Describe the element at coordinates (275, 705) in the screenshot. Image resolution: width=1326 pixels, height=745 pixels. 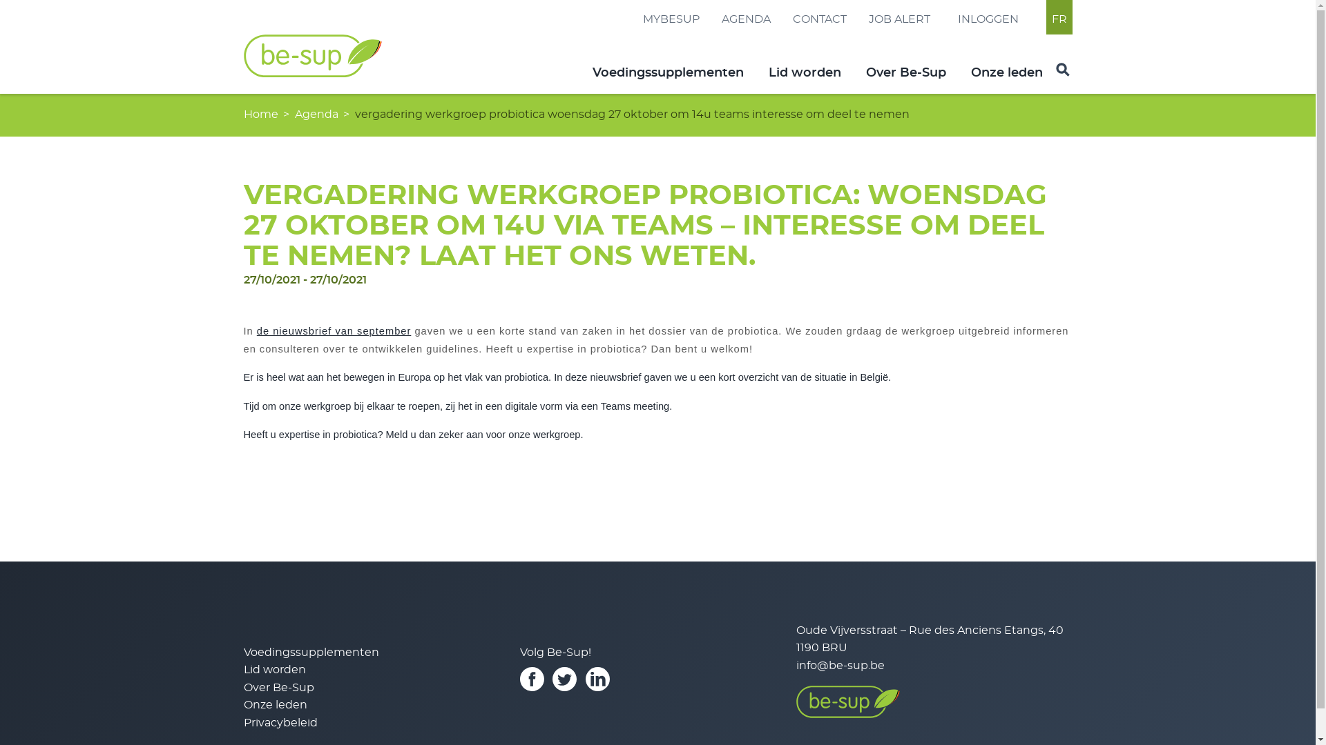
I see `Onze leden` at that location.